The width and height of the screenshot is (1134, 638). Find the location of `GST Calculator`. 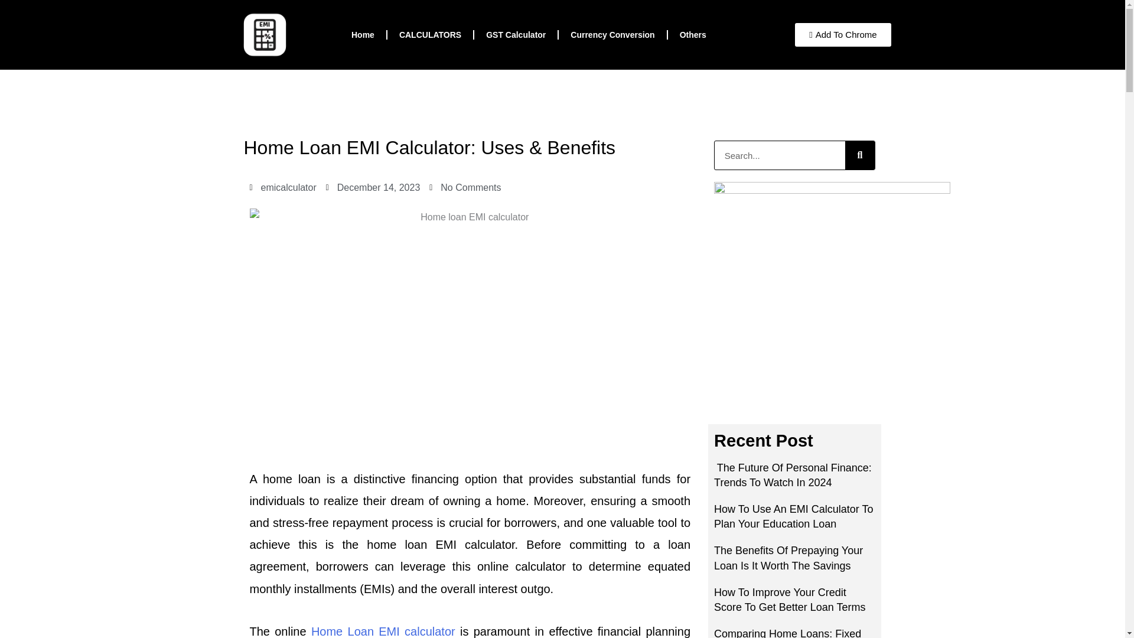

GST Calculator is located at coordinates (516, 34).